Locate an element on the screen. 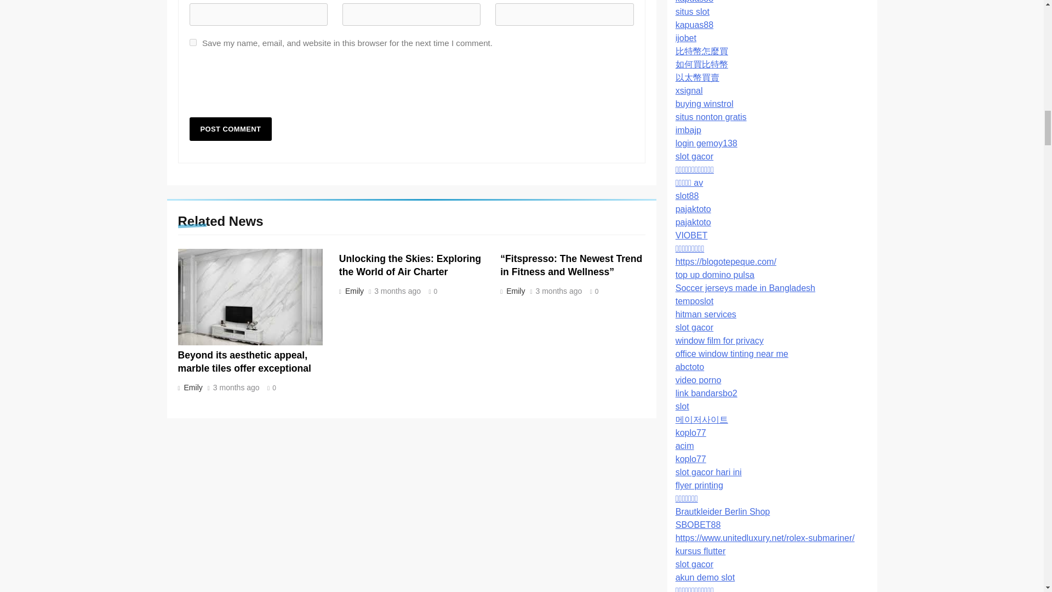 Image resolution: width=1052 pixels, height=592 pixels. 3 months ago is located at coordinates (237, 388).